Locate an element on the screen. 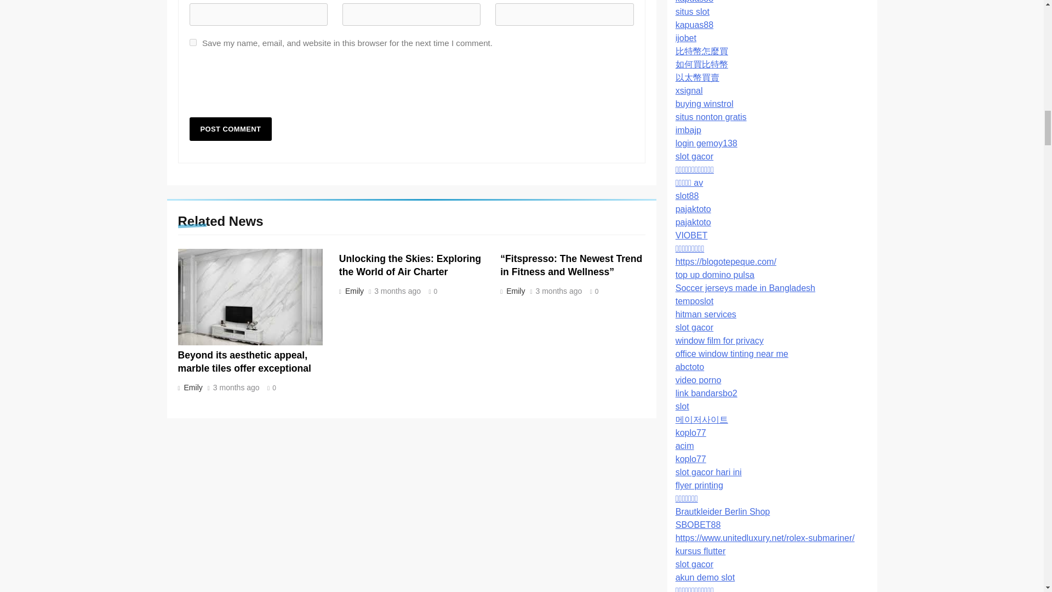 Image resolution: width=1052 pixels, height=592 pixels. 3 months ago is located at coordinates (237, 388).